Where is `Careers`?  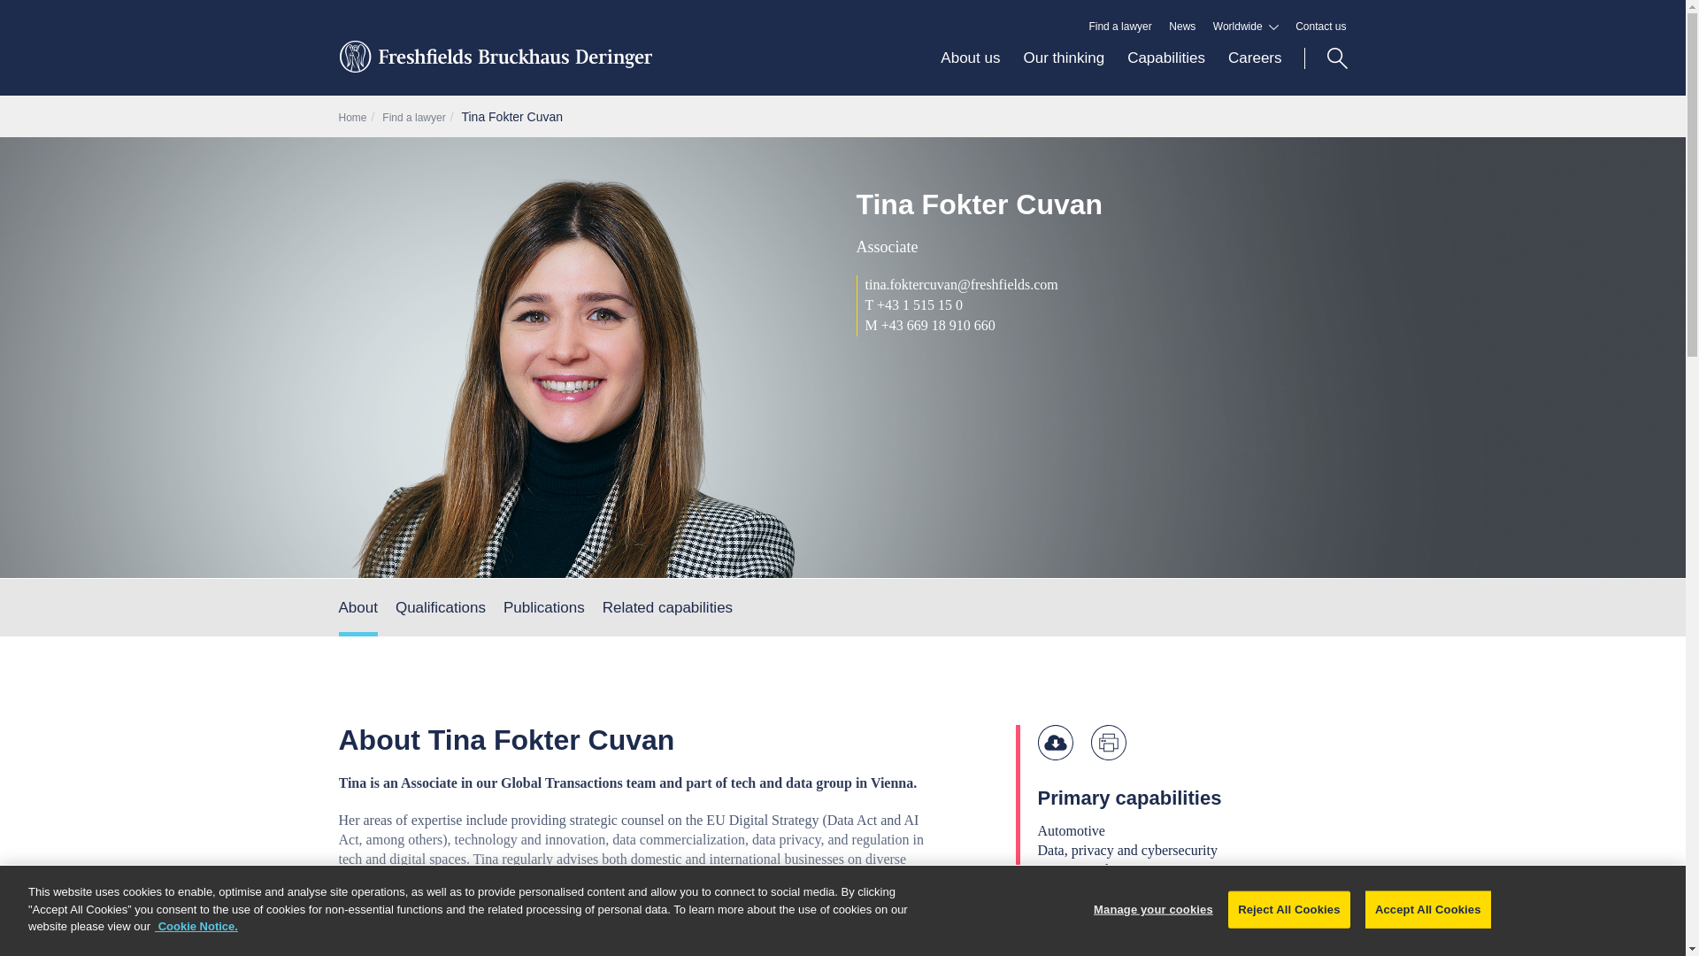
Careers is located at coordinates (1248, 72).